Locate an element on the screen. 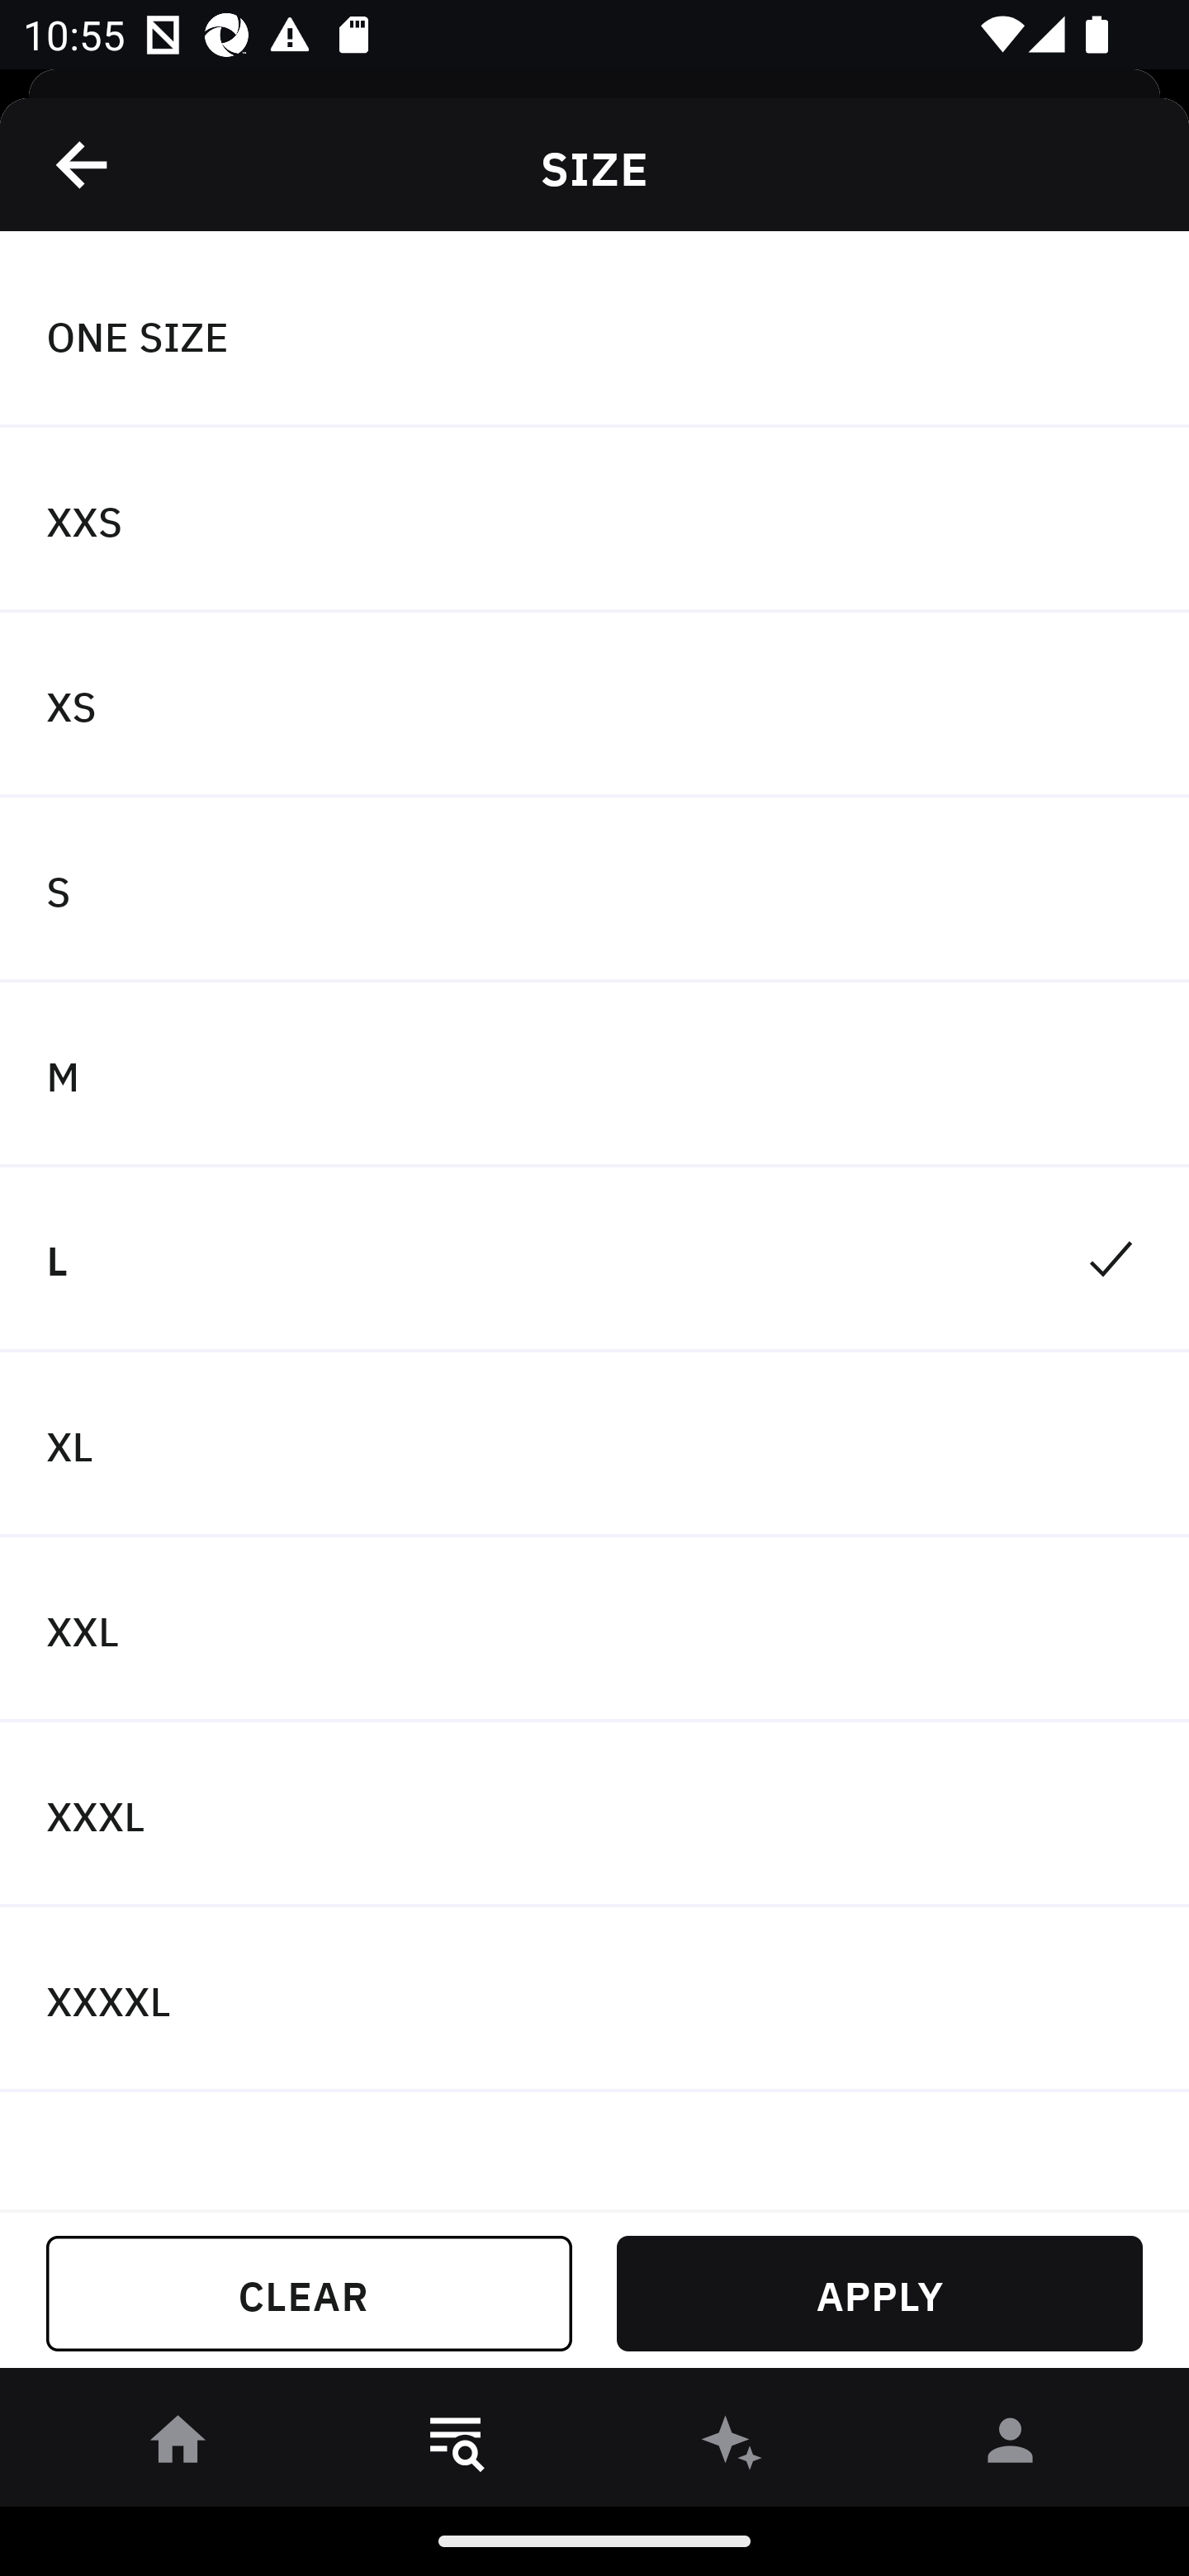  󱎸 is located at coordinates (456, 2446).